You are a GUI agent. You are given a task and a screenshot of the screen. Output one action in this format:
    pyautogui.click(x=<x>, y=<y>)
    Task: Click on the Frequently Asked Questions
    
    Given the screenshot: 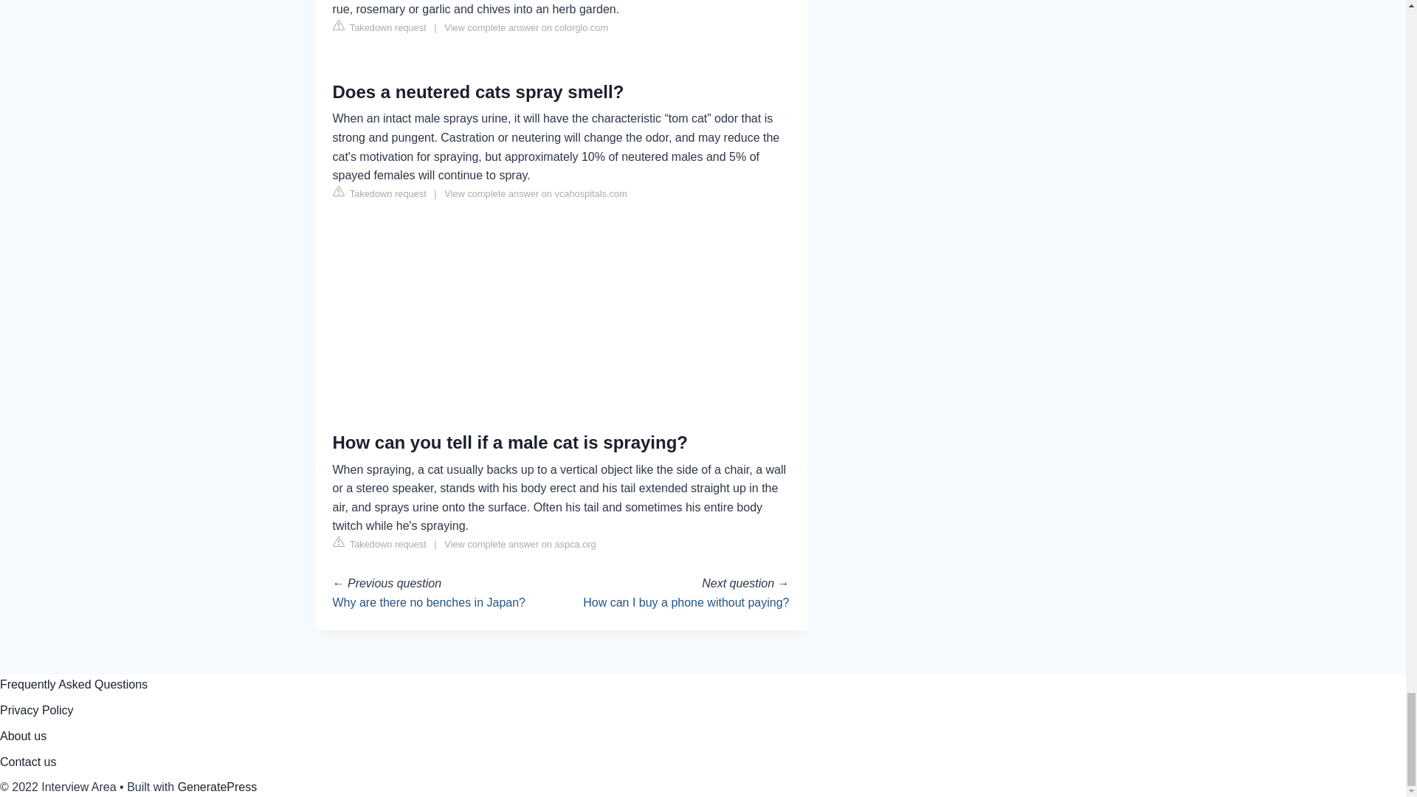 What is the action you would take?
    pyautogui.click(x=74, y=685)
    